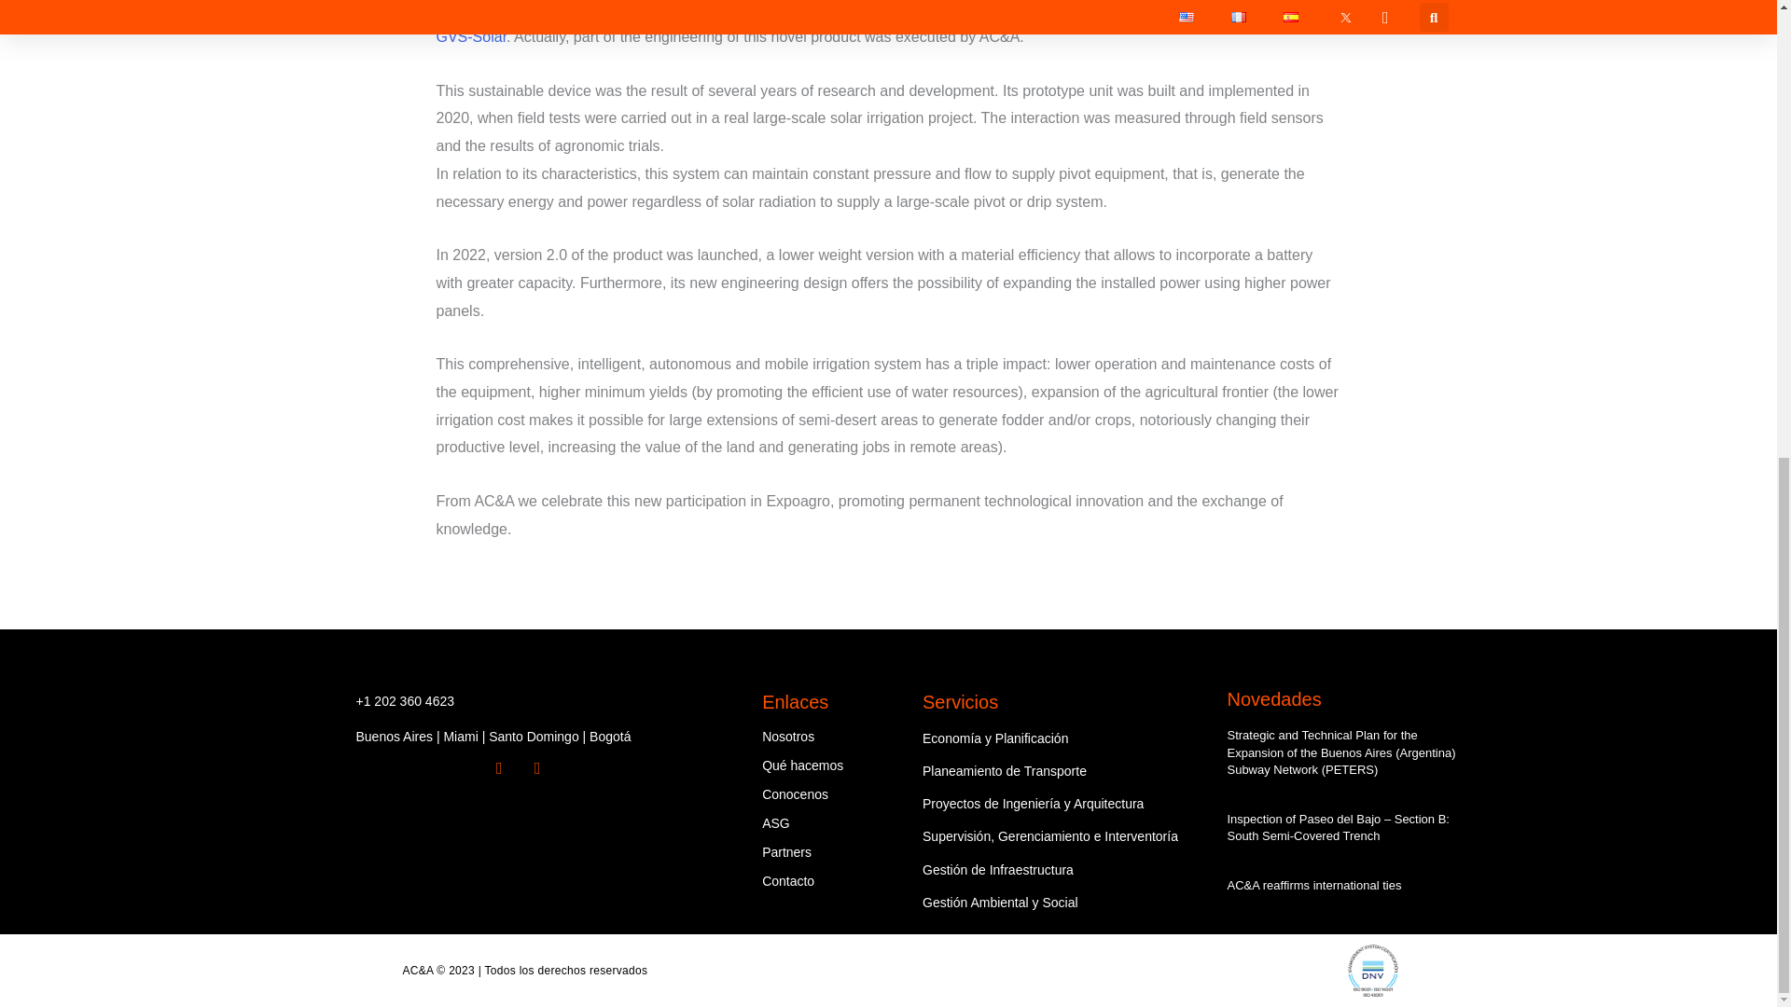 The width and height of the screenshot is (1791, 1007). I want to click on Nosotros, so click(788, 737).